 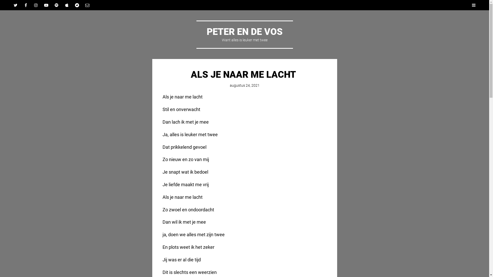 I want to click on YouTube, so click(x=46, y=5).